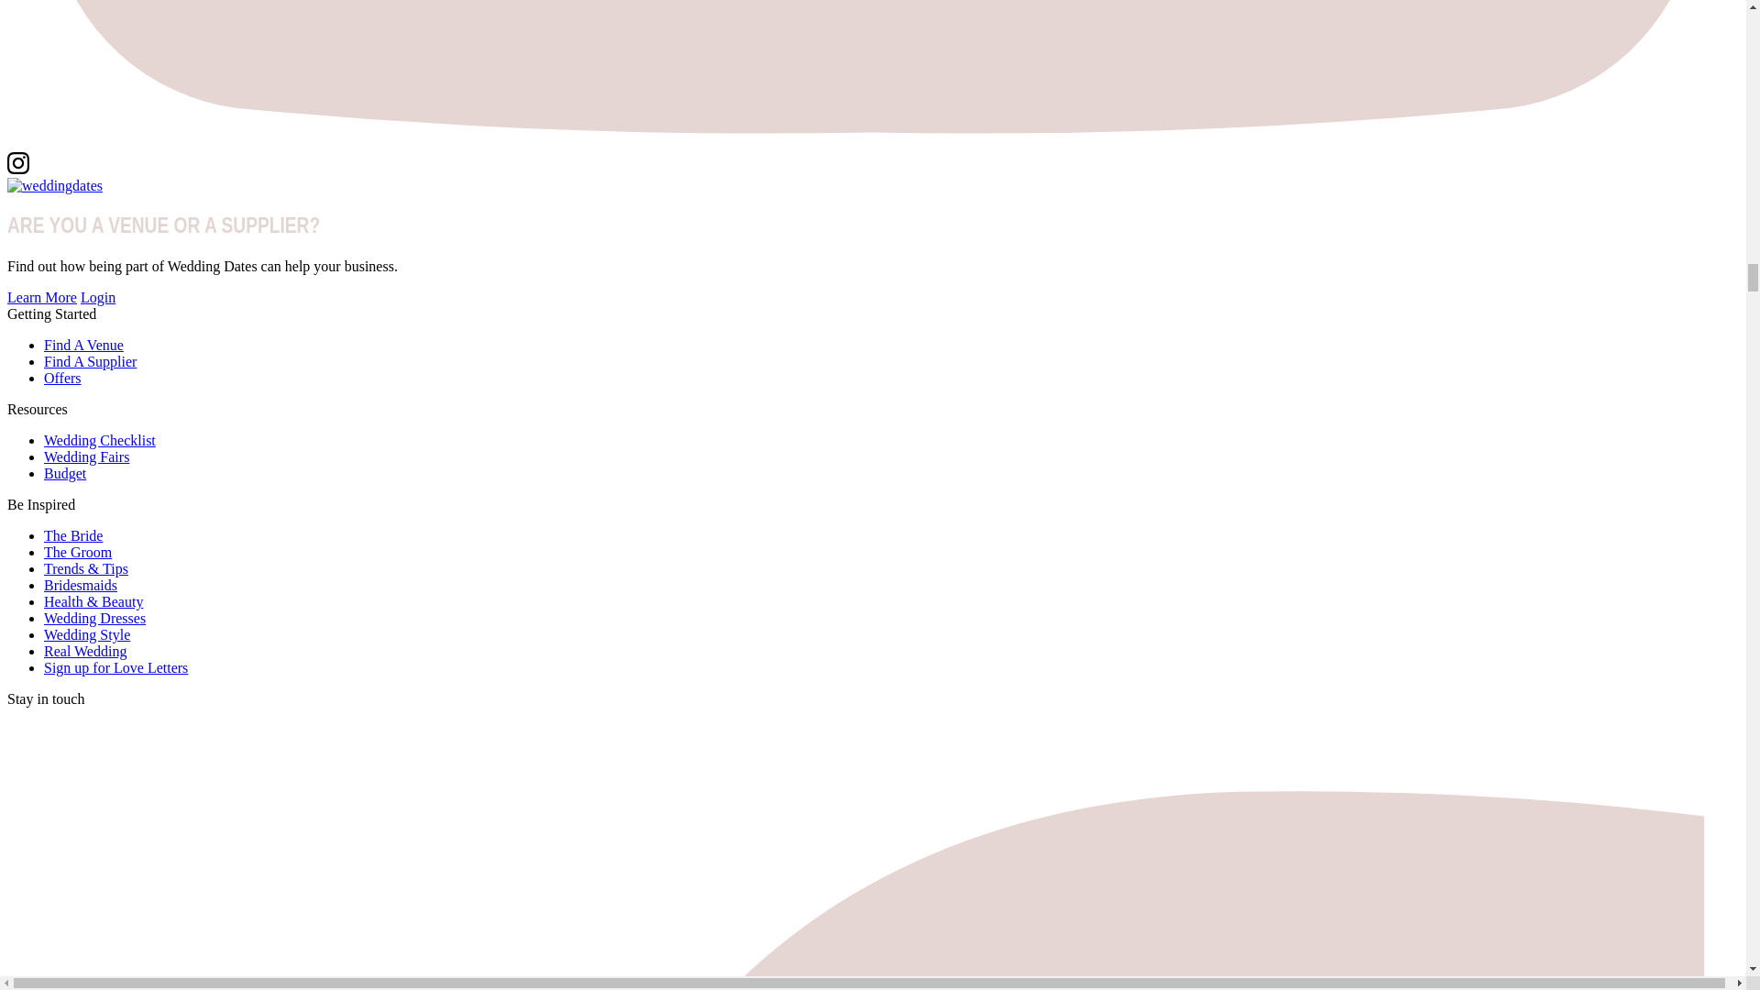 The height and width of the screenshot is (990, 1760). I want to click on Find A Supplier, so click(90, 361).